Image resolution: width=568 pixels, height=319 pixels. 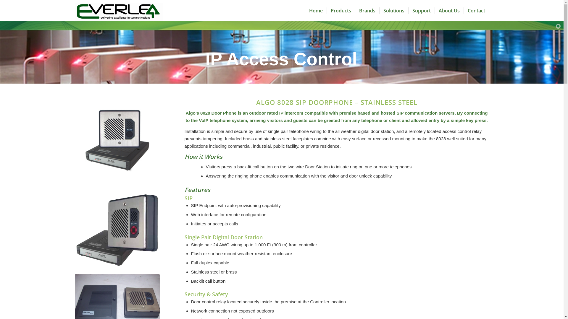 I want to click on 8028-5, so click(x=117, y=229).